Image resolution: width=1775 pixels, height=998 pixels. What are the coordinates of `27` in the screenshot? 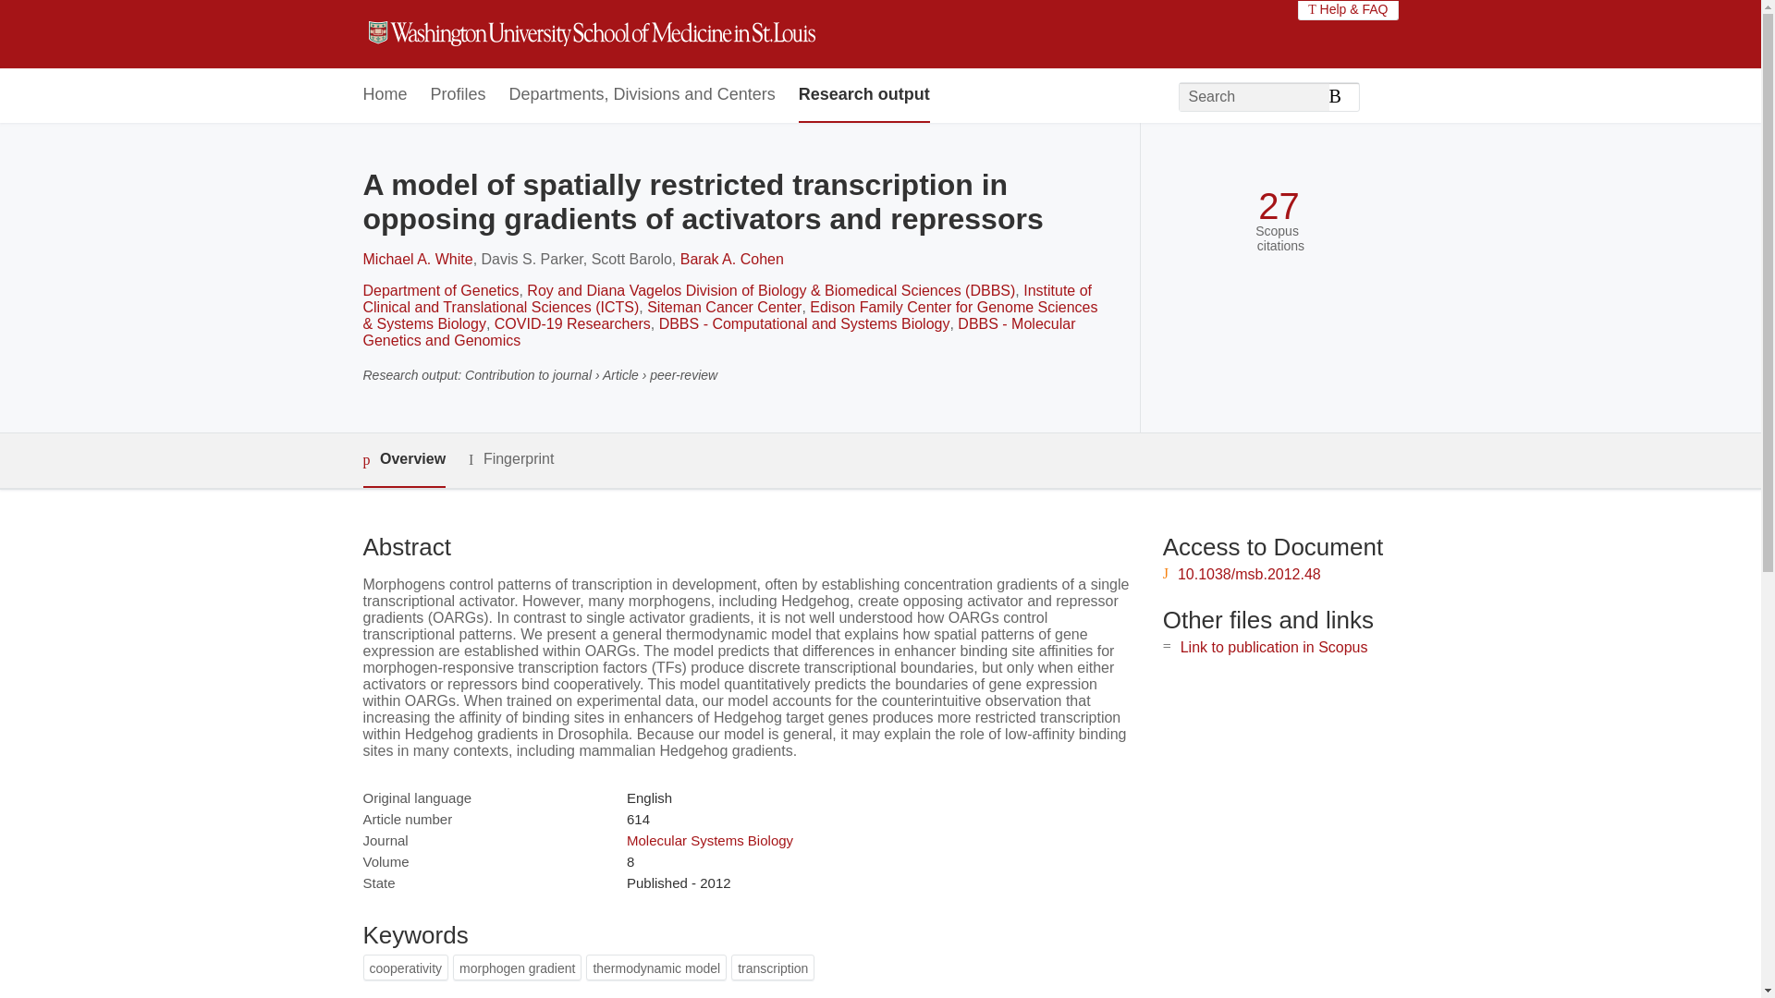 It's located at (1279, 206).